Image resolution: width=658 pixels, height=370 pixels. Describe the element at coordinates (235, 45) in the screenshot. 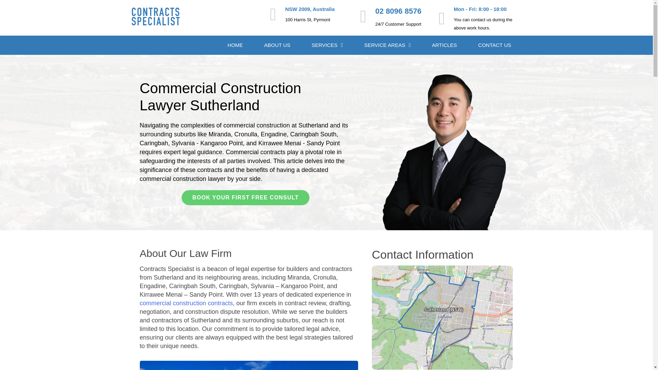

I see `HOME` at that location.